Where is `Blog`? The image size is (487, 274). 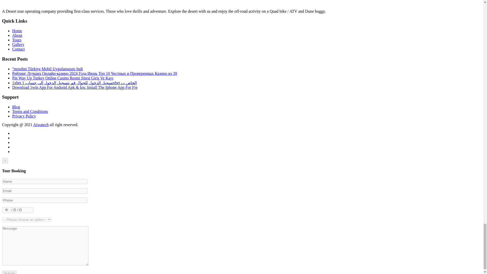 Blog is located at coordinates (16, 107).